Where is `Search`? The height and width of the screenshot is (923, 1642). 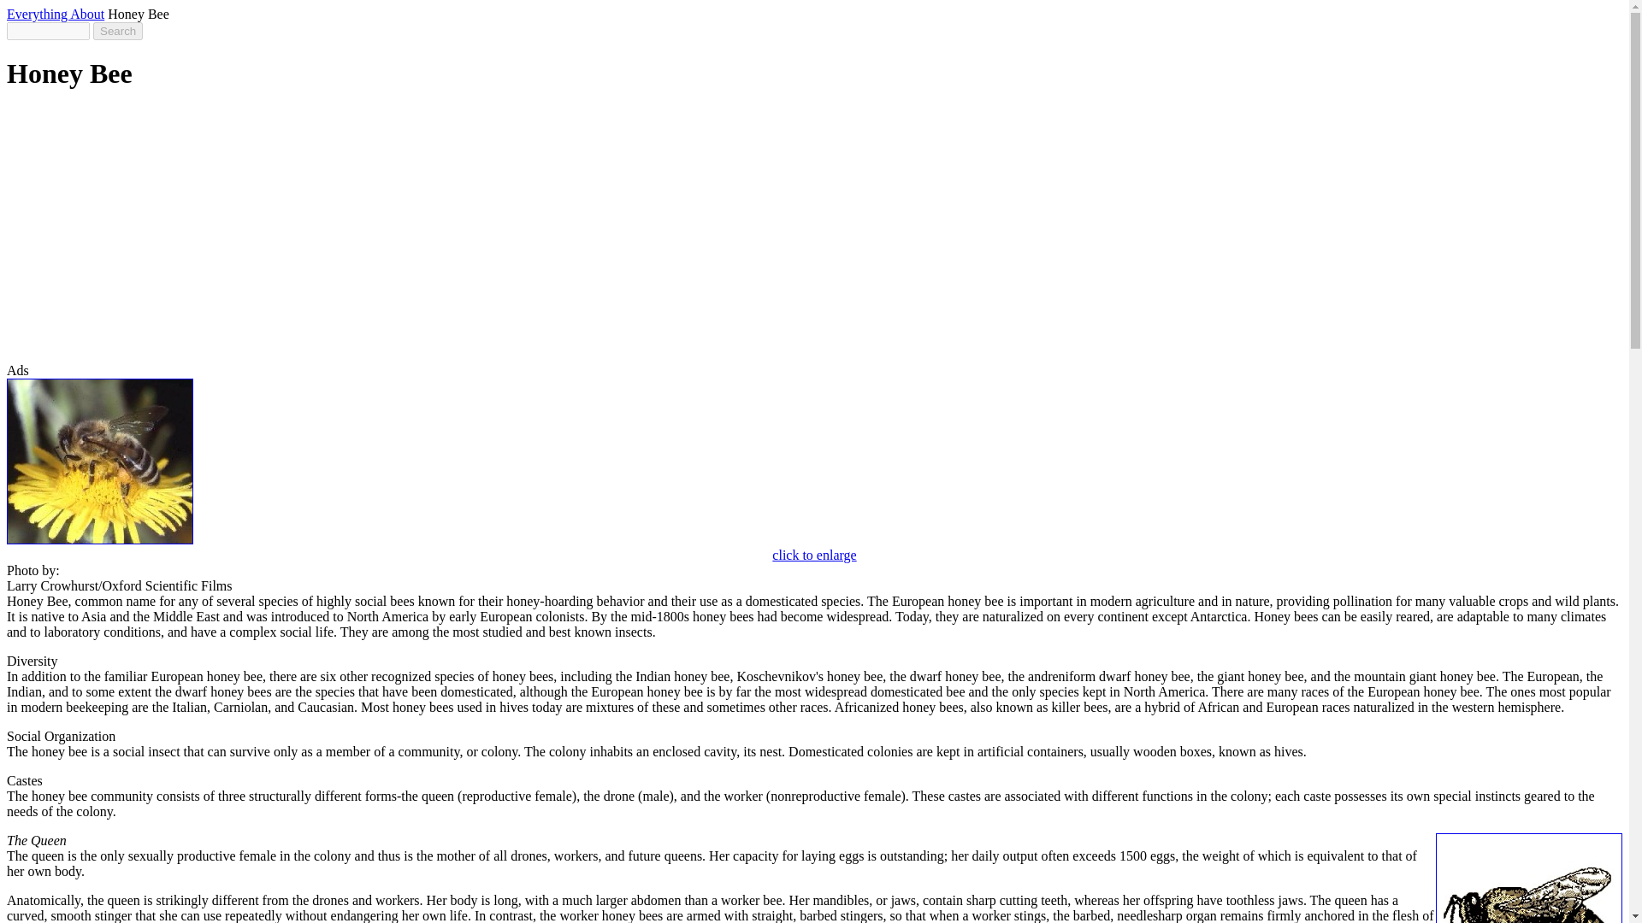
Search is located at coordinates (118, 31).